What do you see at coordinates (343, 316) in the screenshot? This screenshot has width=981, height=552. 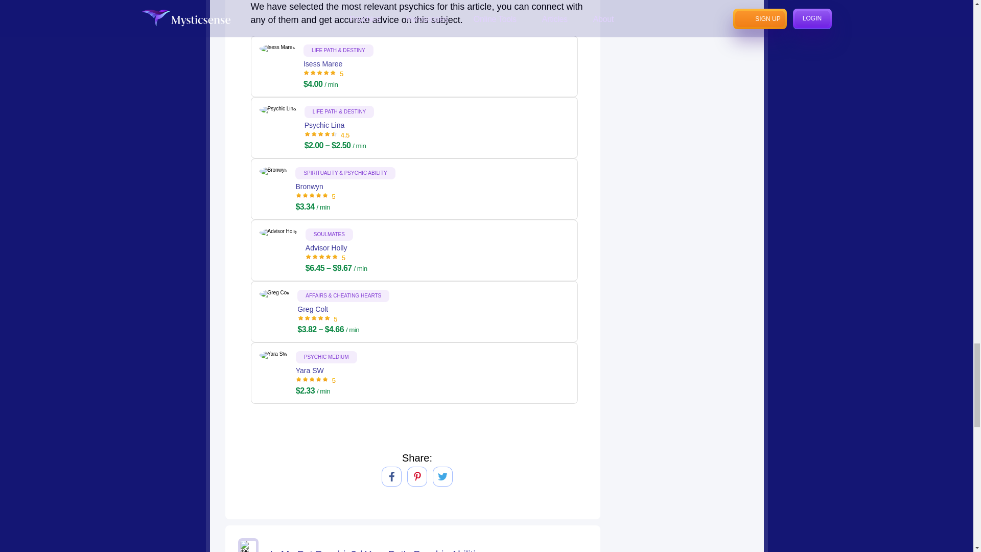 I see `Greg Colt` at bounding box center [343, 316].